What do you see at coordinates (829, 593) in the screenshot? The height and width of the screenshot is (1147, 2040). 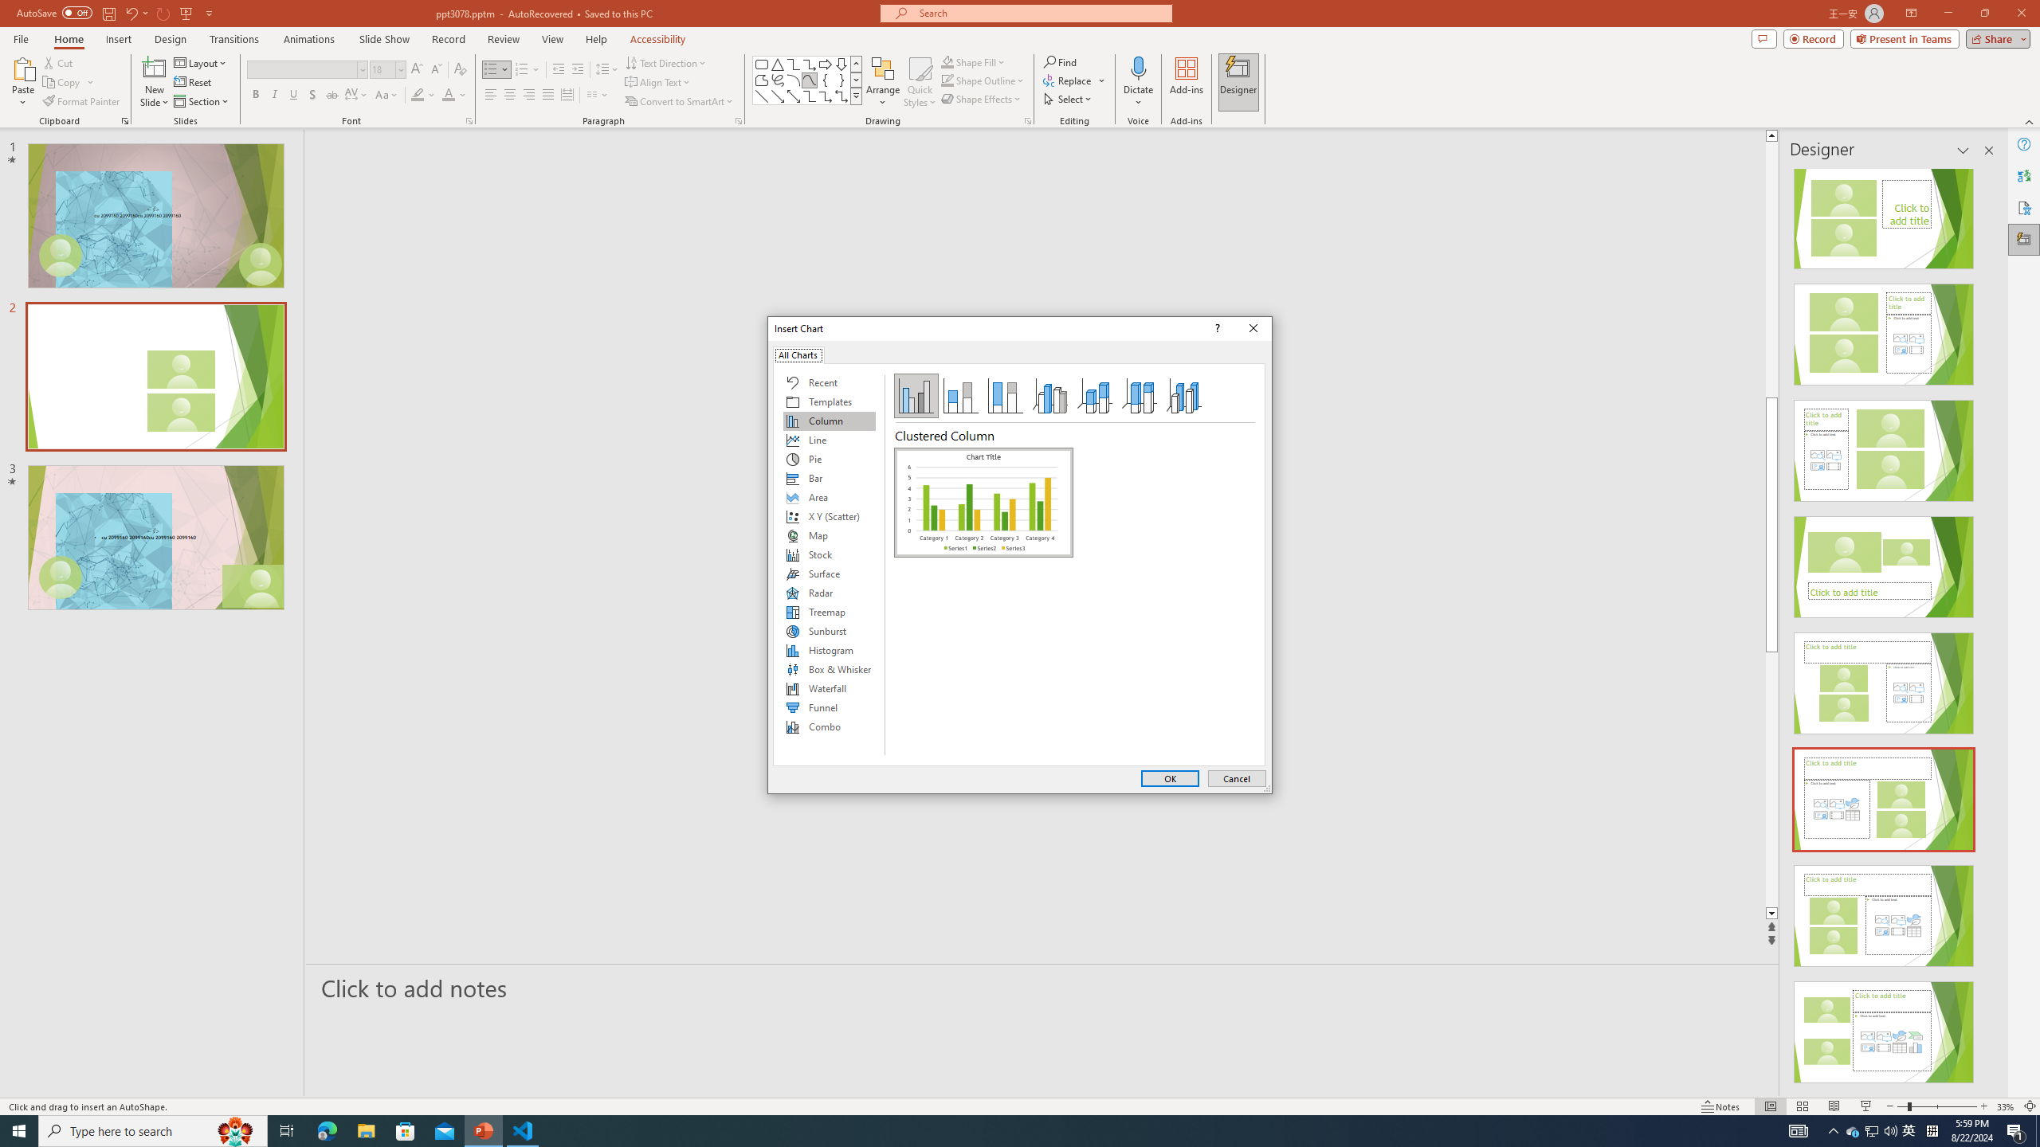 I see `Radar` at bounding box center [829, 593].